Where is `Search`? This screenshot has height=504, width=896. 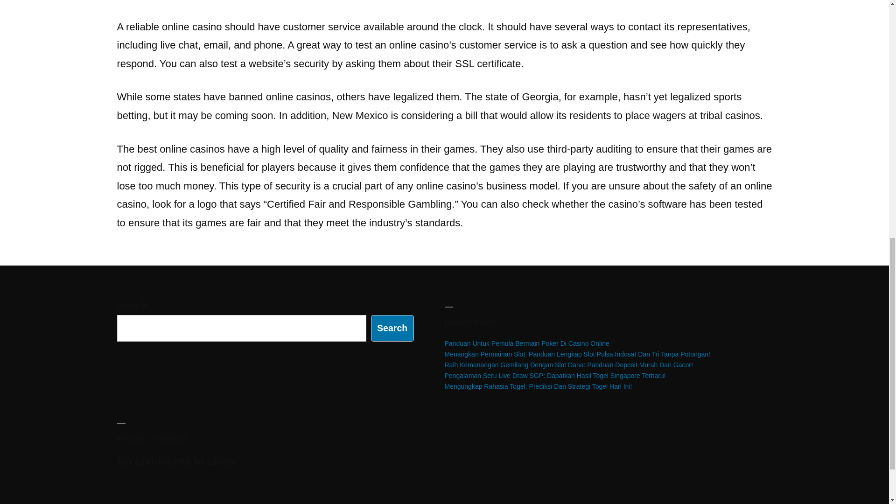 Search is located at coordinates (392, 329).